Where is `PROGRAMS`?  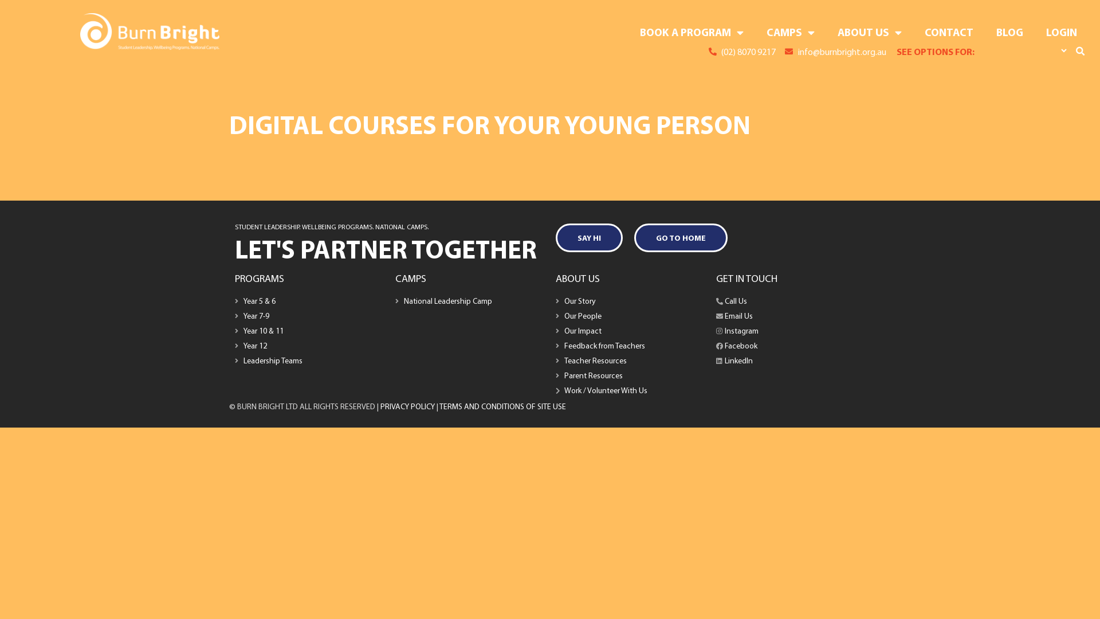
PROGRAMS is located at coordinates (260, 279).